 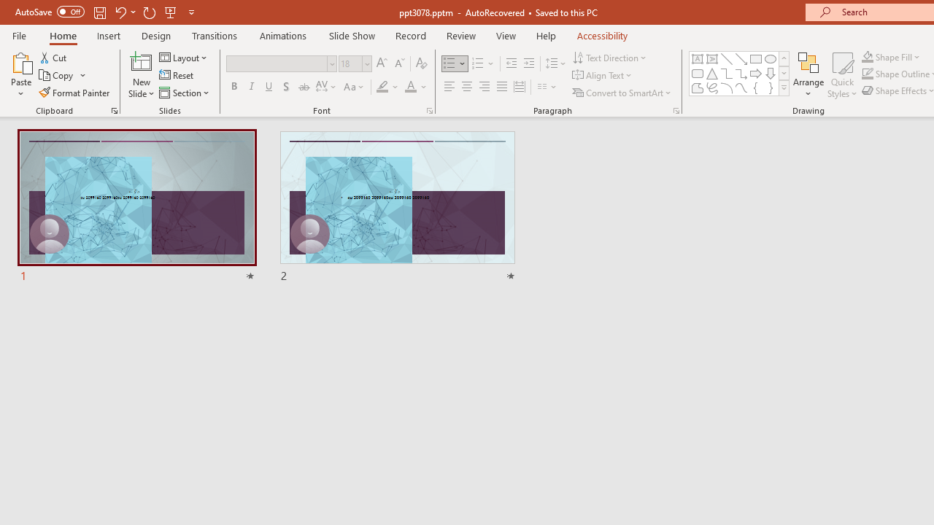 What do you see at coordinates (251, 87) in the screenshot?
I see `Italic` at bounding box center [251, 87].